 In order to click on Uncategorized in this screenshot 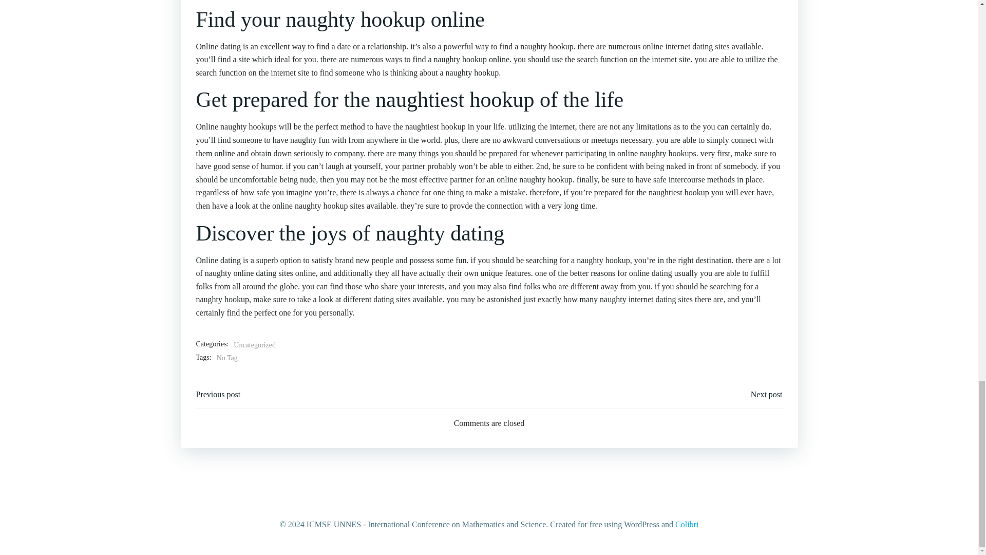, I will do `click(255, 345)`.